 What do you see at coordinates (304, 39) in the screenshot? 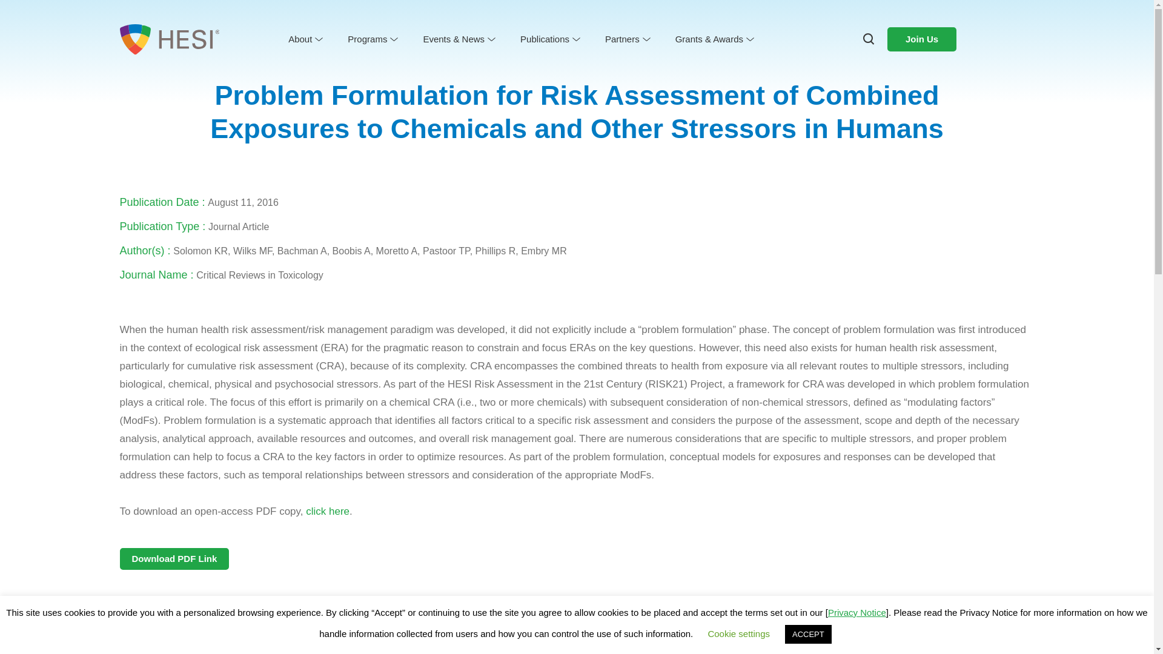
I see `About` at bounding box center [304, 39].